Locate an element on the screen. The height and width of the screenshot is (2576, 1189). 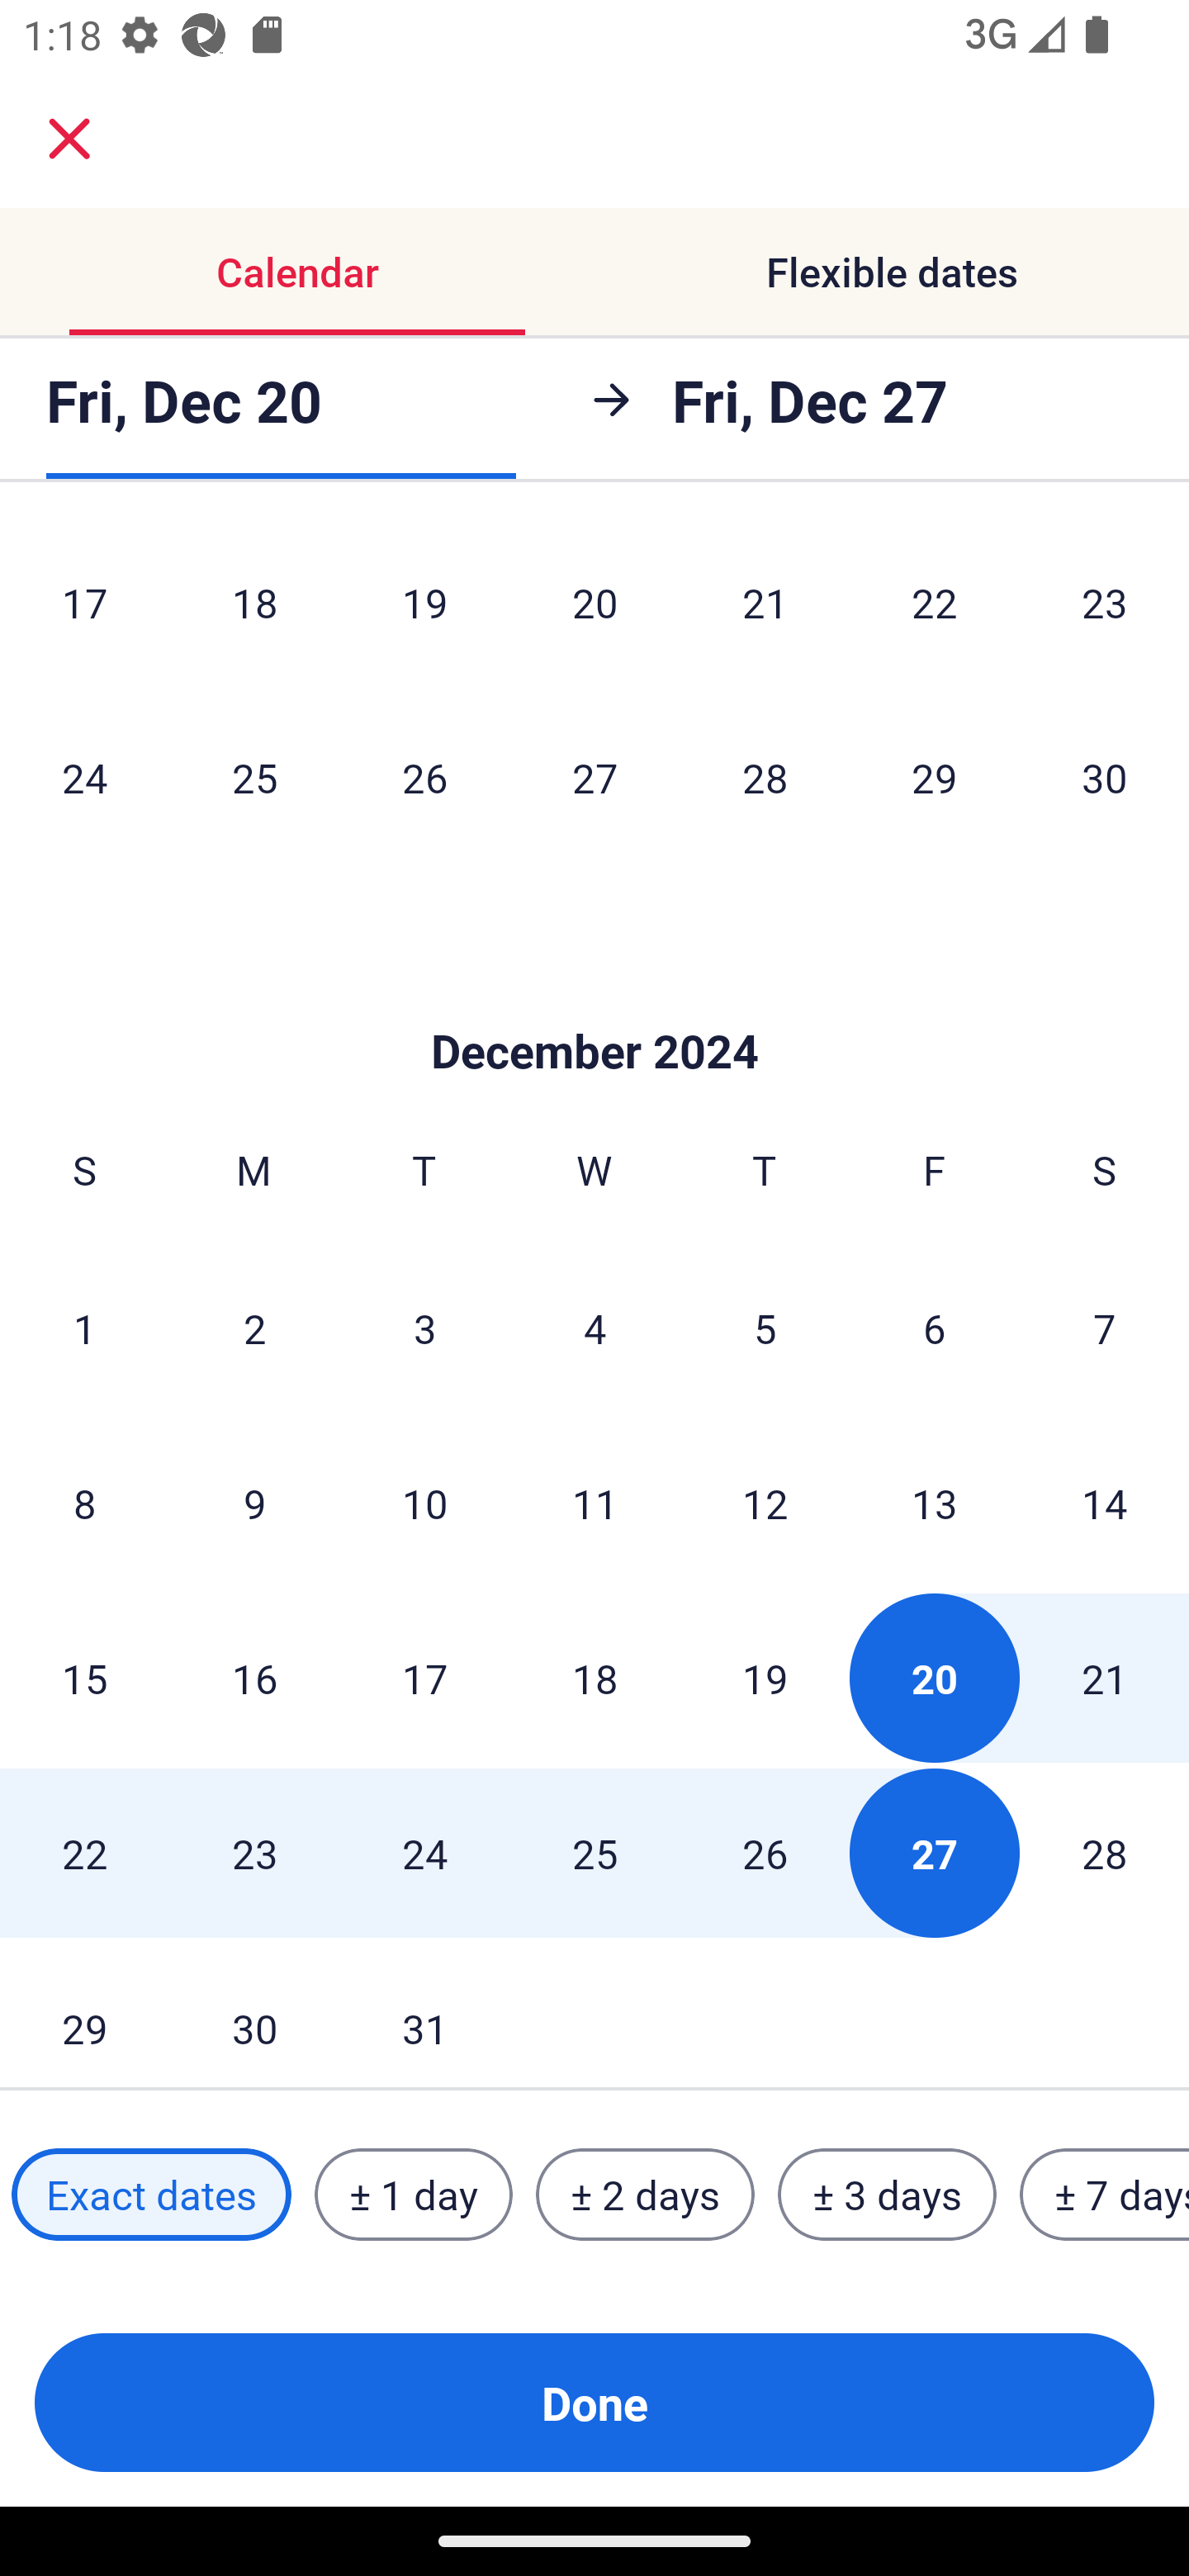
13 Friday, December 13, 2024 is located at coordinates (935, 1503).